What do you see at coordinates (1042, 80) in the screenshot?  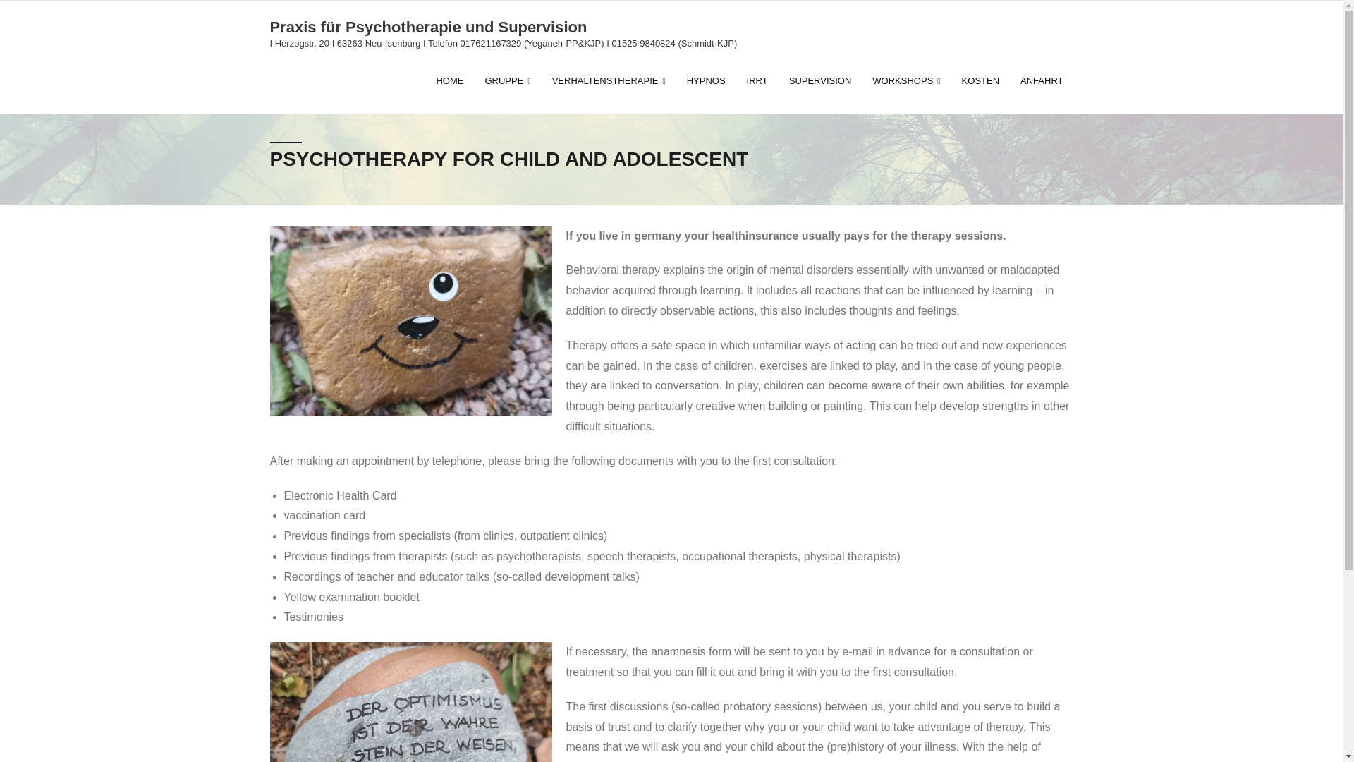 I see `ANFAHRT` at bounding box center [1042, 80].